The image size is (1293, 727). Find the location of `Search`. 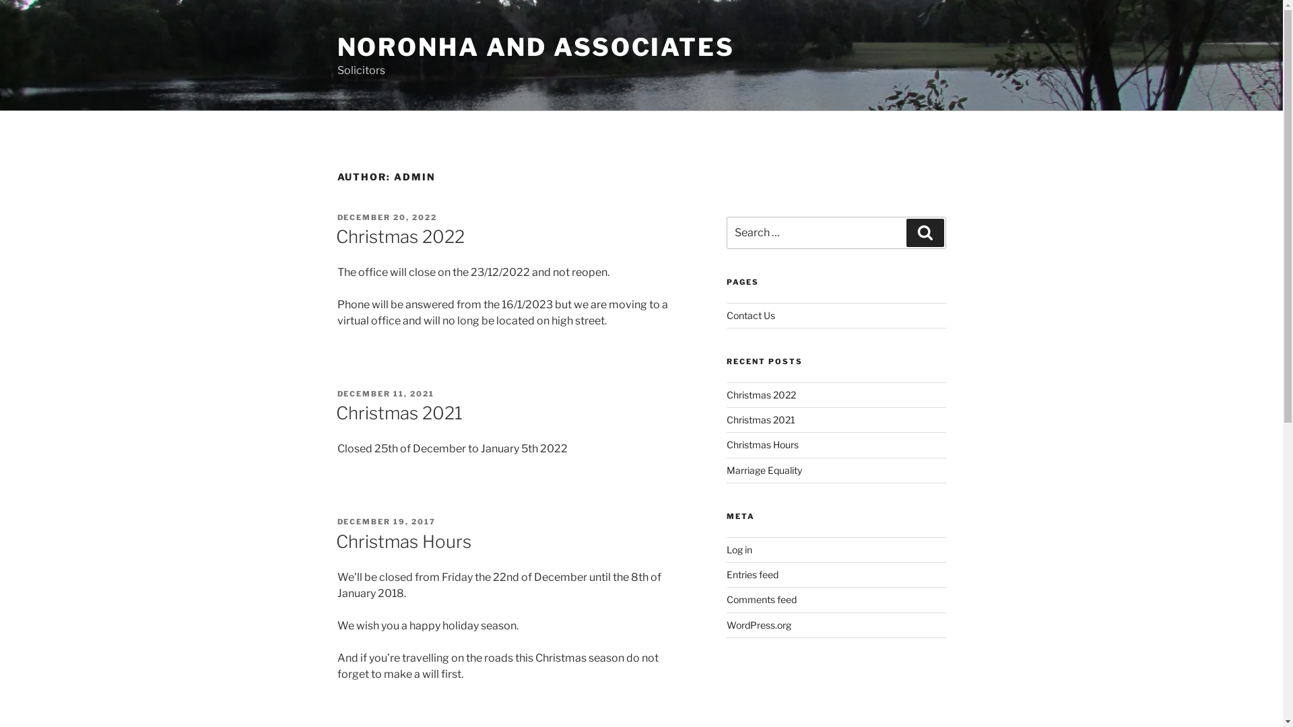

Search is located at coordinates (925, 233).